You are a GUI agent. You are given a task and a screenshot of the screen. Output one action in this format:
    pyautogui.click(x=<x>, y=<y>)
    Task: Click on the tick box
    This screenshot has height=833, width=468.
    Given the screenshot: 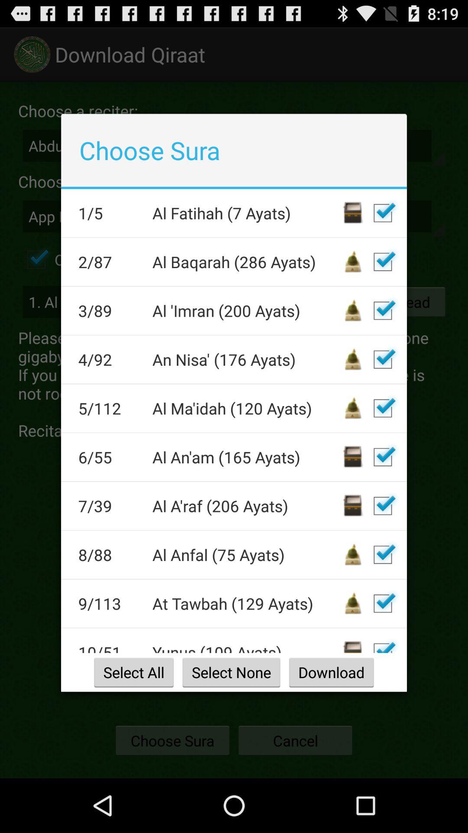 What is the action you would take?
    pyautogui.click(x=383, y=457)
    